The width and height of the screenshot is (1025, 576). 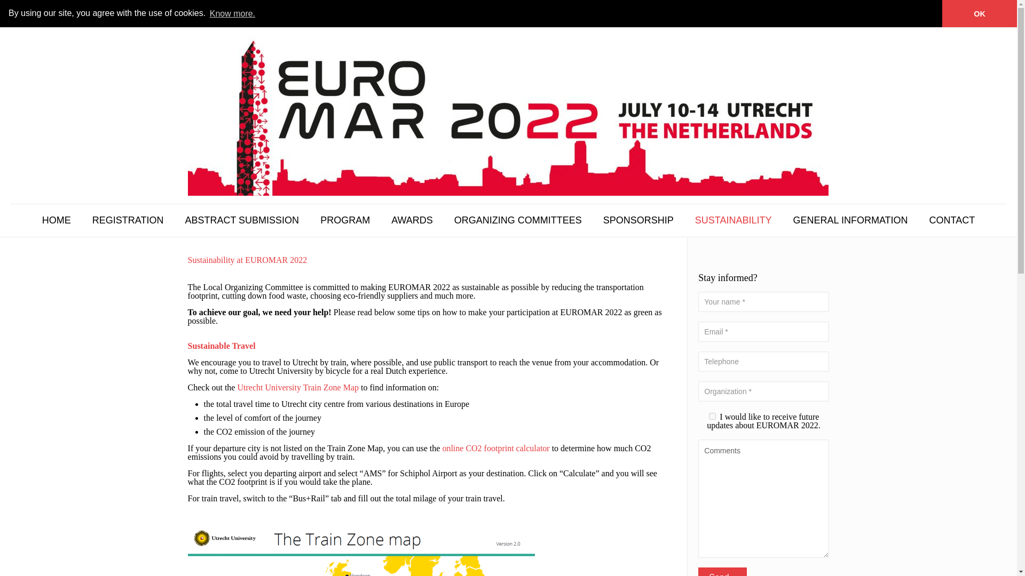 What do you see at coordinates (734, 220) in the screenshot?
I see `SUSTAINABILITY` at bounding box center [734, 220].